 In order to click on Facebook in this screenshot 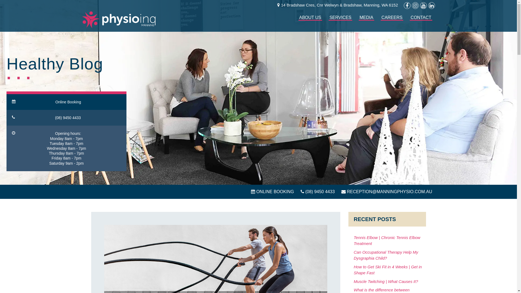, I will do `click(407, 5)`.